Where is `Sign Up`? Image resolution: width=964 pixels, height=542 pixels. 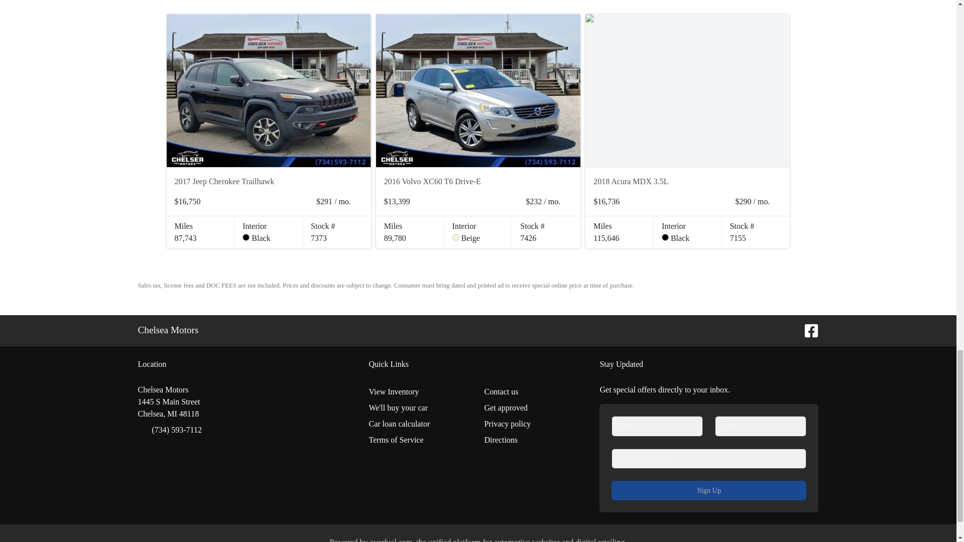
Sign Up is located at coordinates (708, 490).